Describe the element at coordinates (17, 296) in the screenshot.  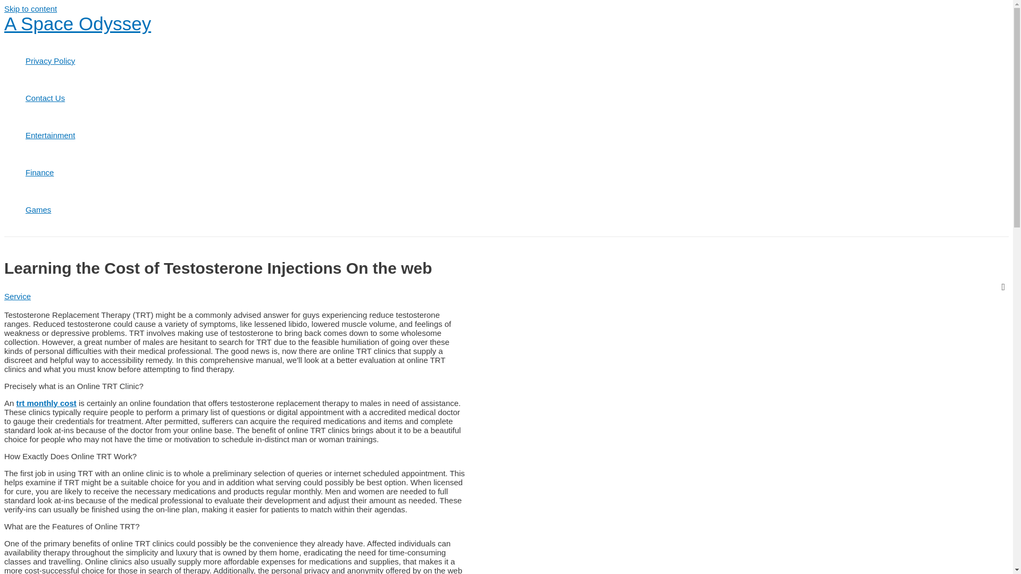
I see `Service` at that location.